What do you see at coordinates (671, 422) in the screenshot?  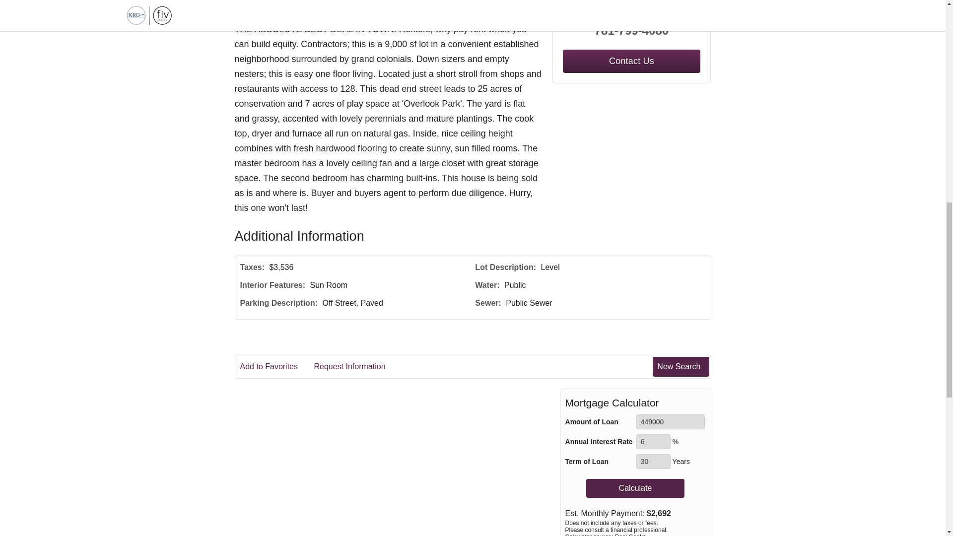 I see `449000` at bounding box center [671, 422].